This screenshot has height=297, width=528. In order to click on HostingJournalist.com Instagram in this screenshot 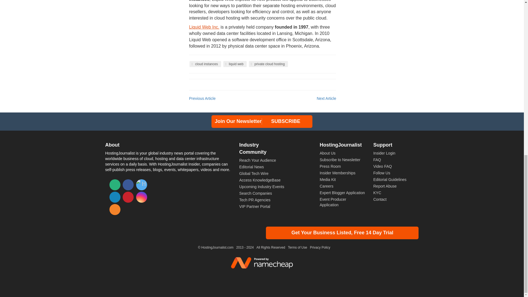, I will do `click(142, 197)`.